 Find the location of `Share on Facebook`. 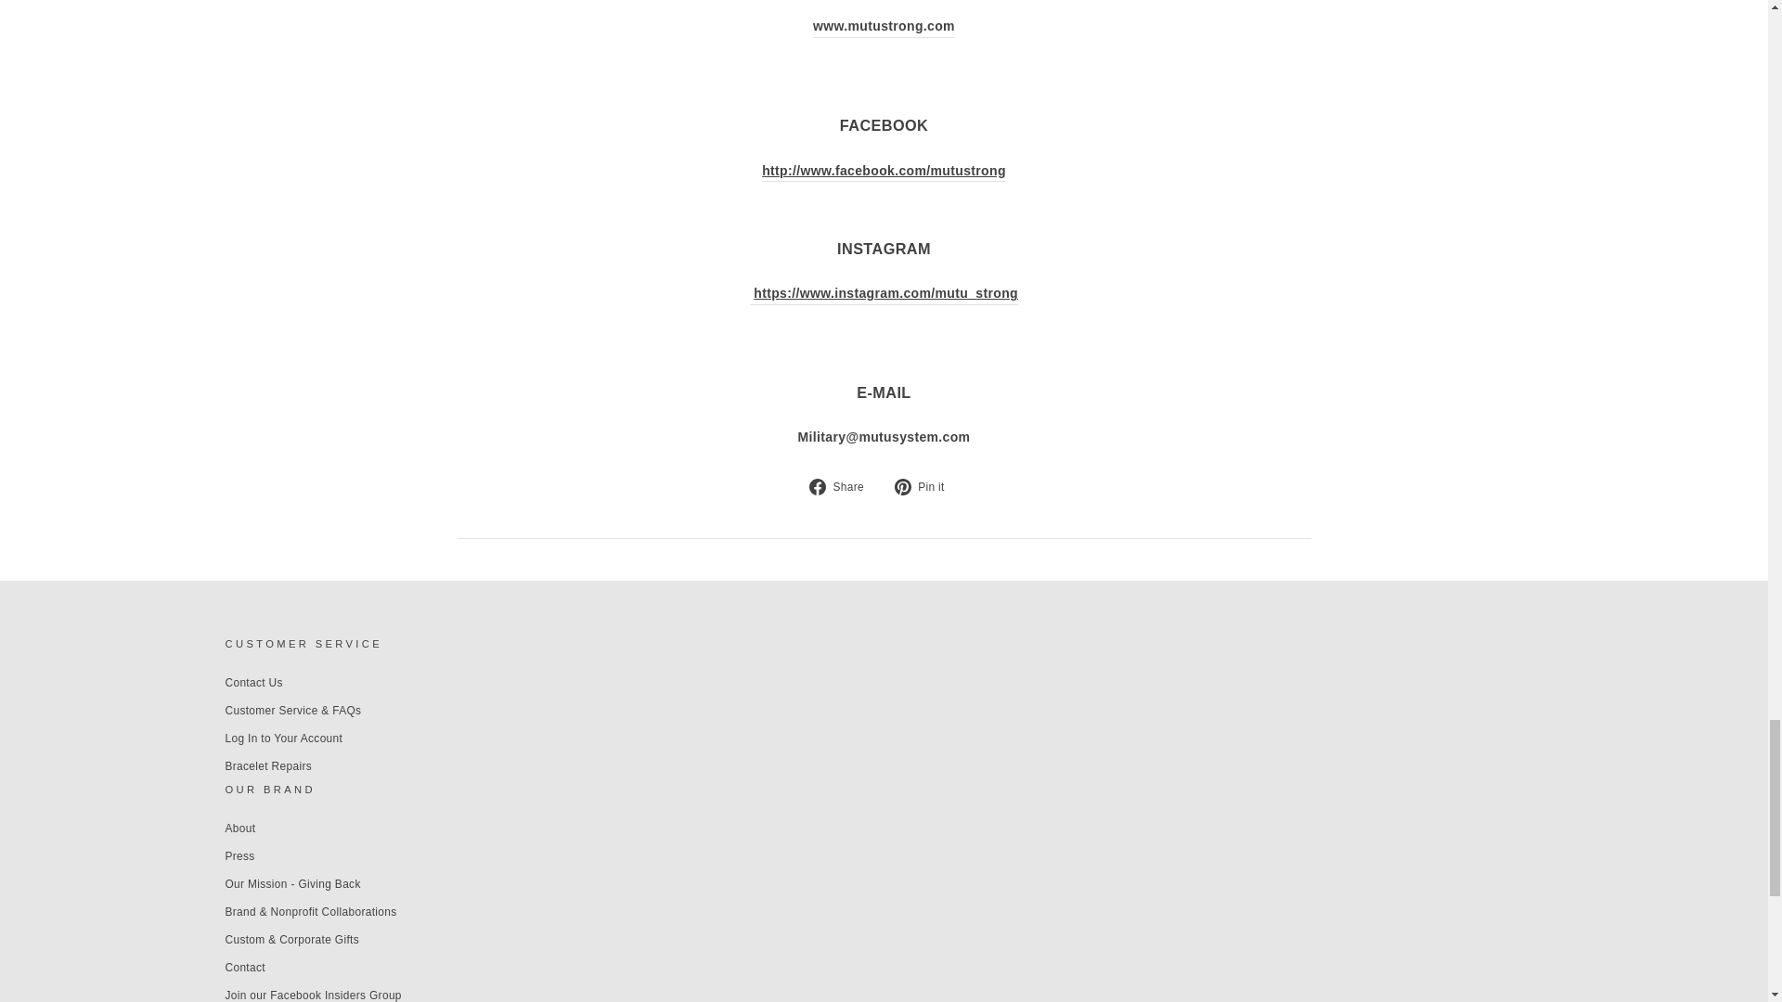

Share on Facebook is located at coordinates (843, 486).